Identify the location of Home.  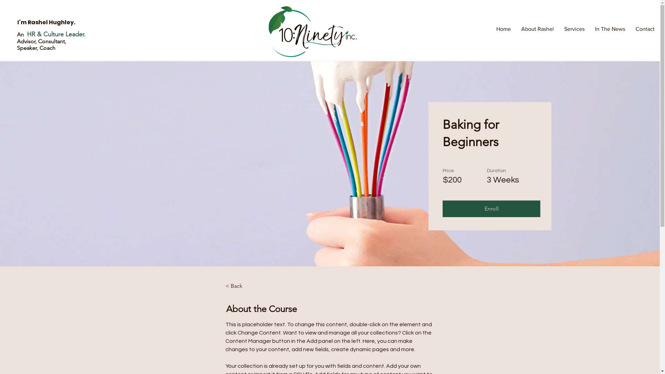
(504, 29).